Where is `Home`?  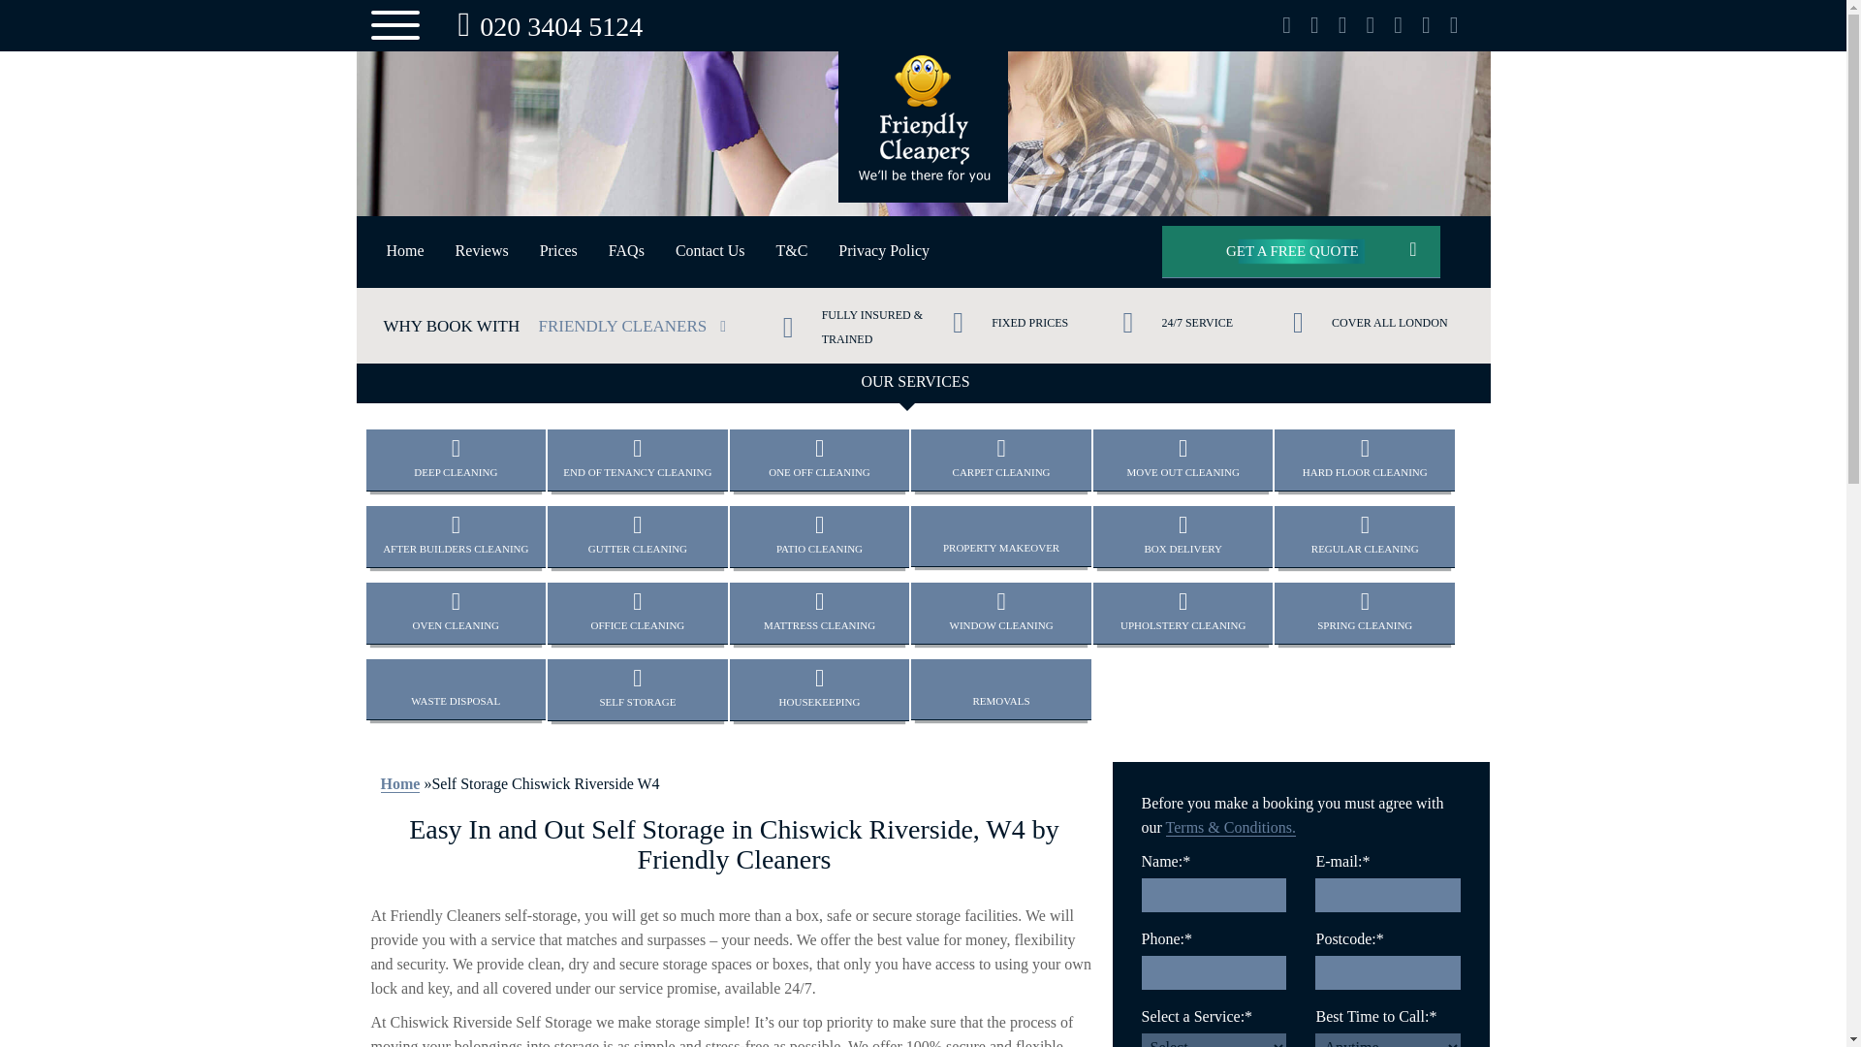
Home is located at coordinates (1183, 613).